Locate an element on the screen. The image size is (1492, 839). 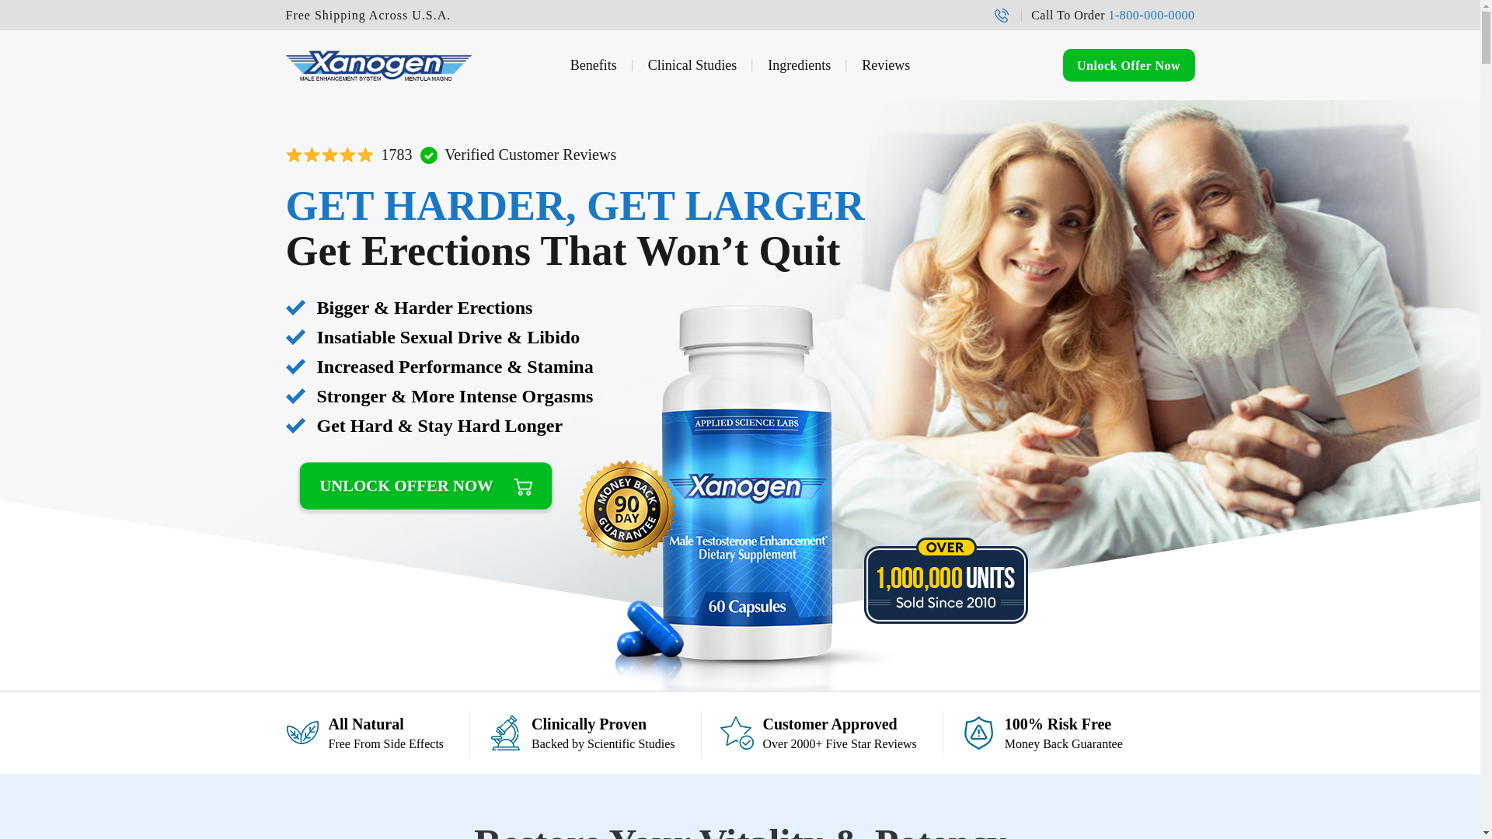
1-800-000-0000 is located at coordinates (1128, 64).